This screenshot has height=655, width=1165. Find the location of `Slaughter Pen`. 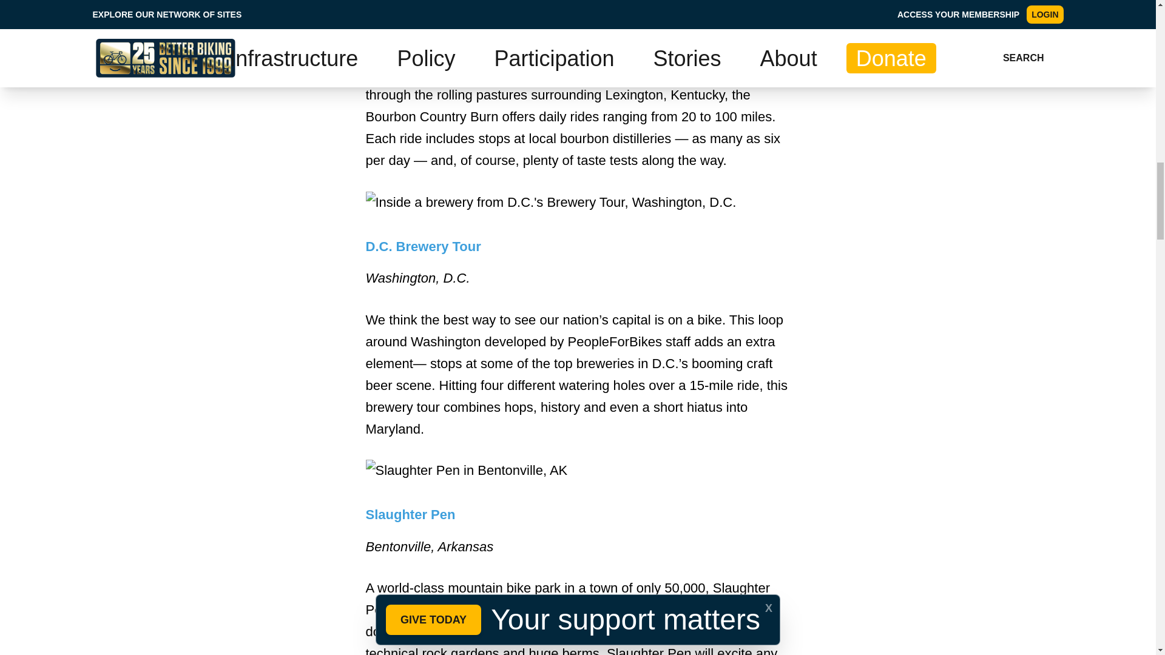

Slaughter Pen is located at coordinates (410, 514).